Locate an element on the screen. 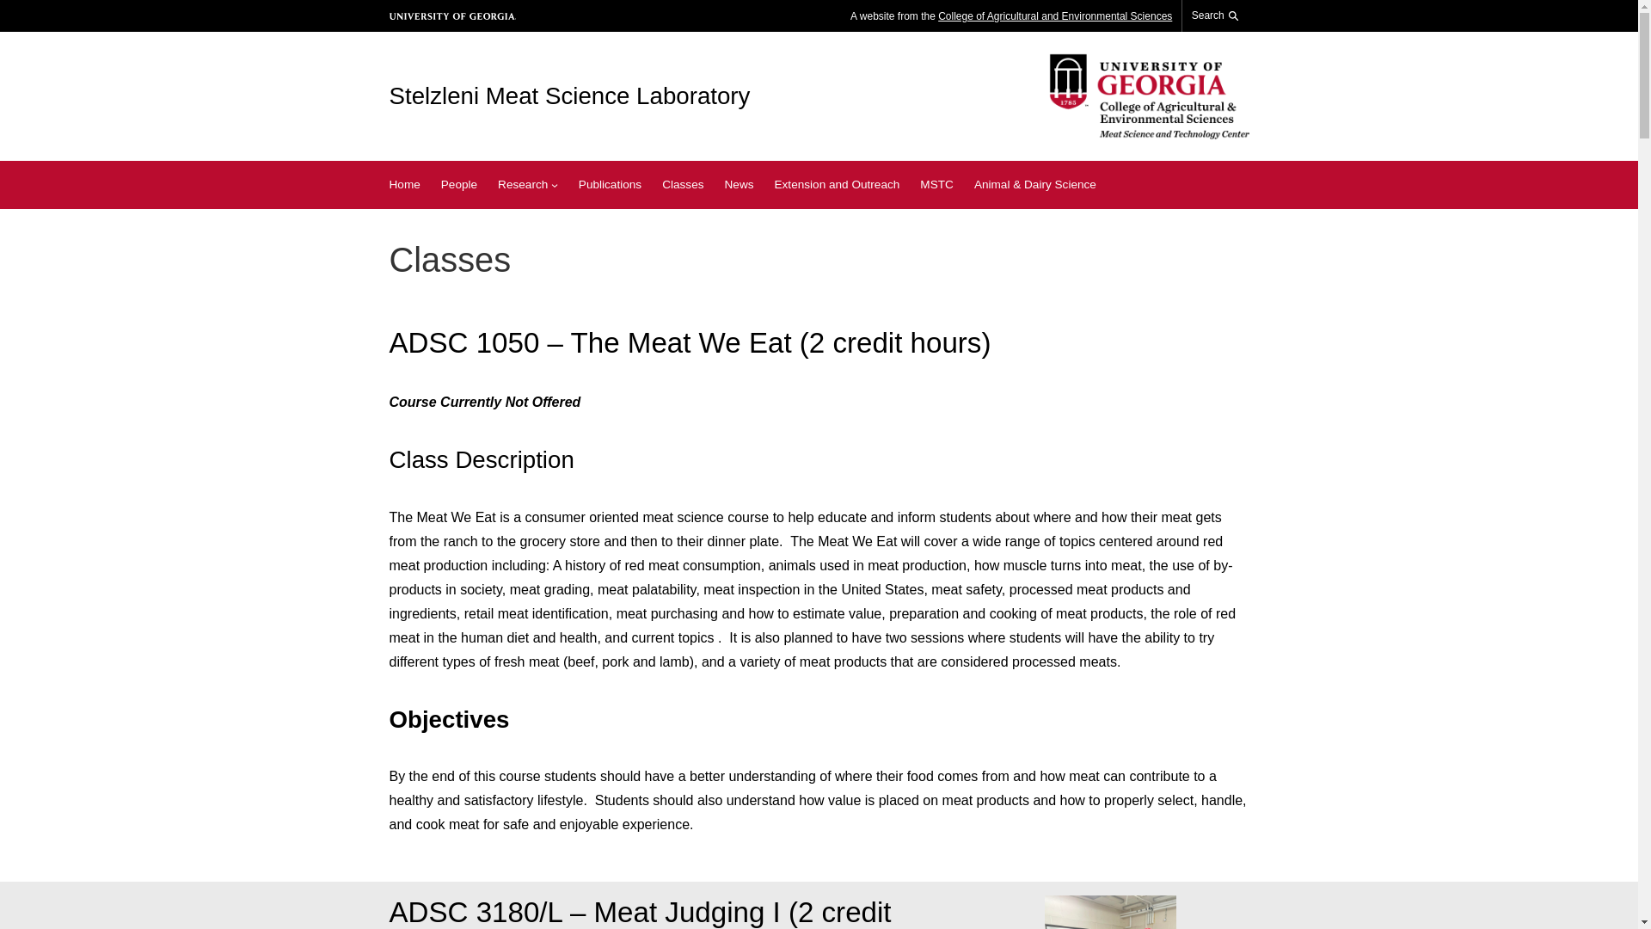  Publications is located at coordinates (611, 184).